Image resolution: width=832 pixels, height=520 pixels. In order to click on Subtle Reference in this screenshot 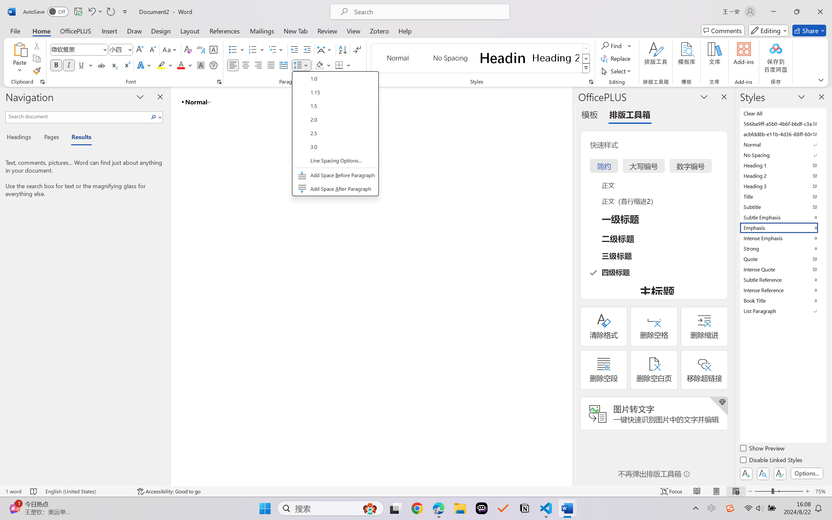, I will do `click(783, 279)`.